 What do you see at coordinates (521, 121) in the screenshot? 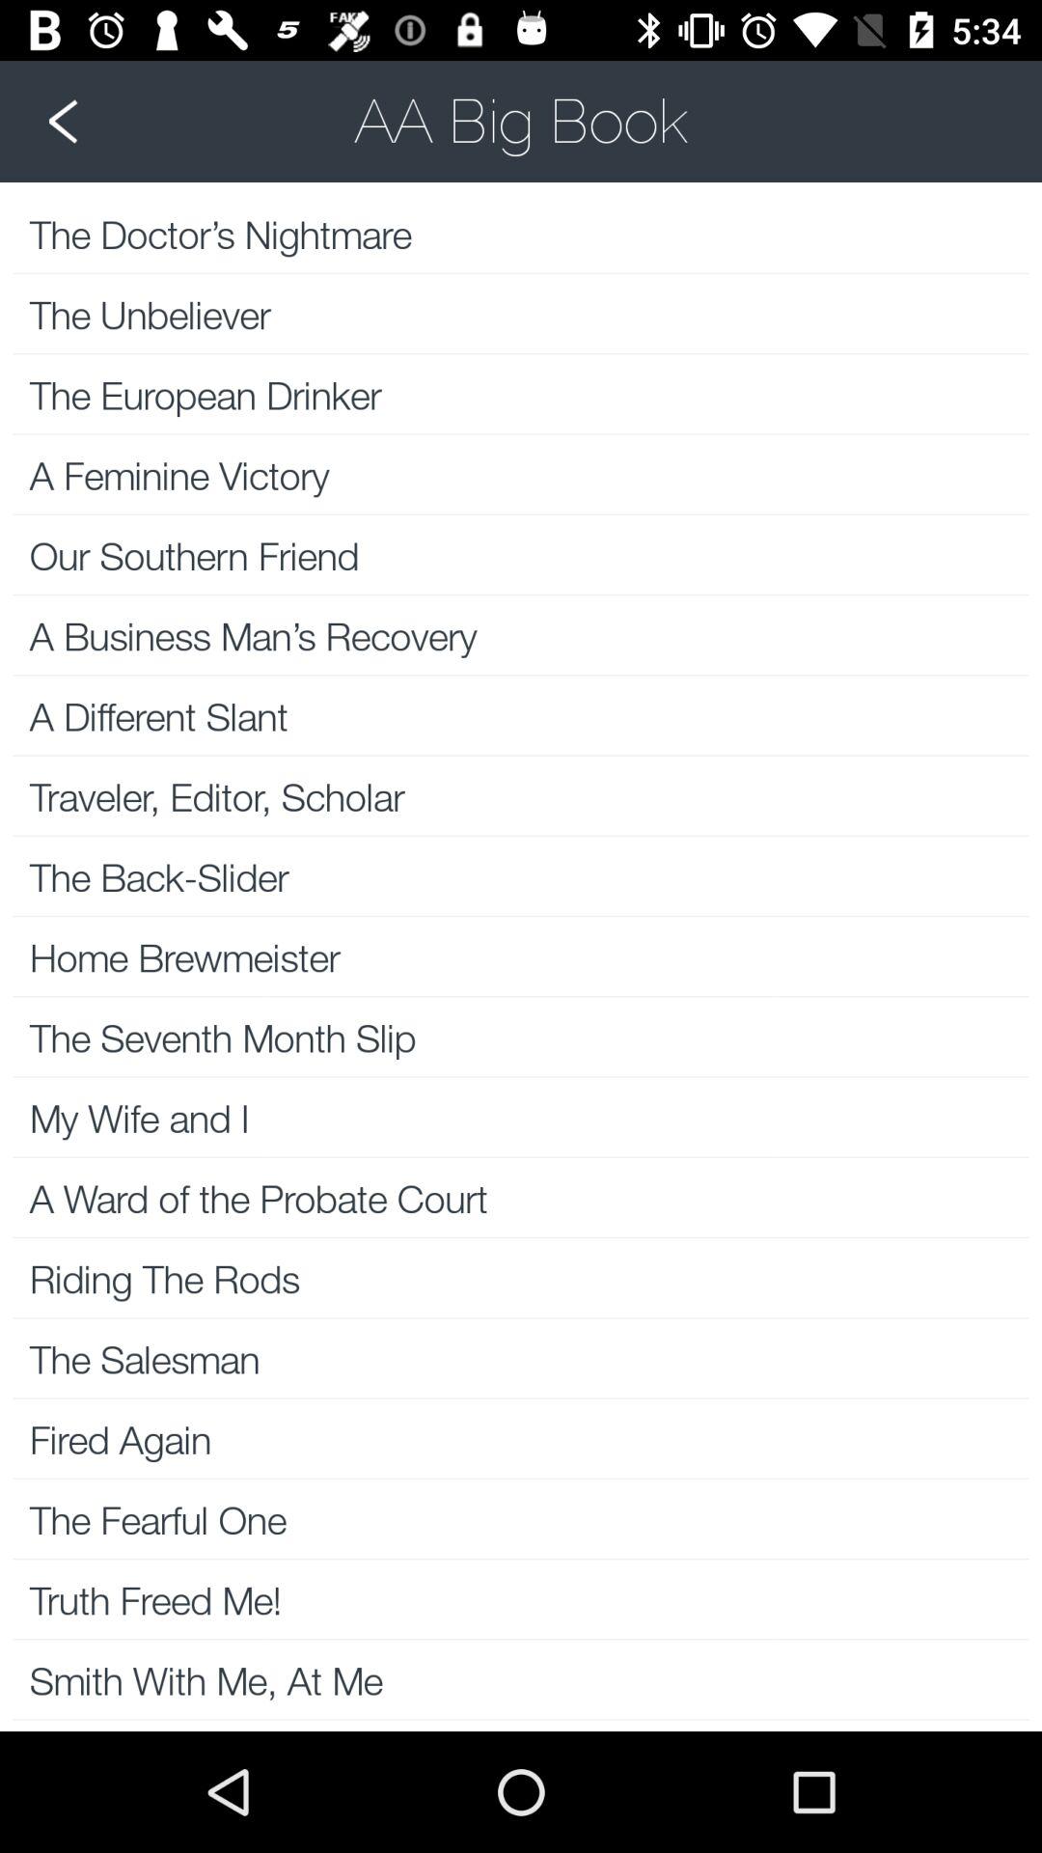
I see `header box with go back page` at bounding box center [521, 121].